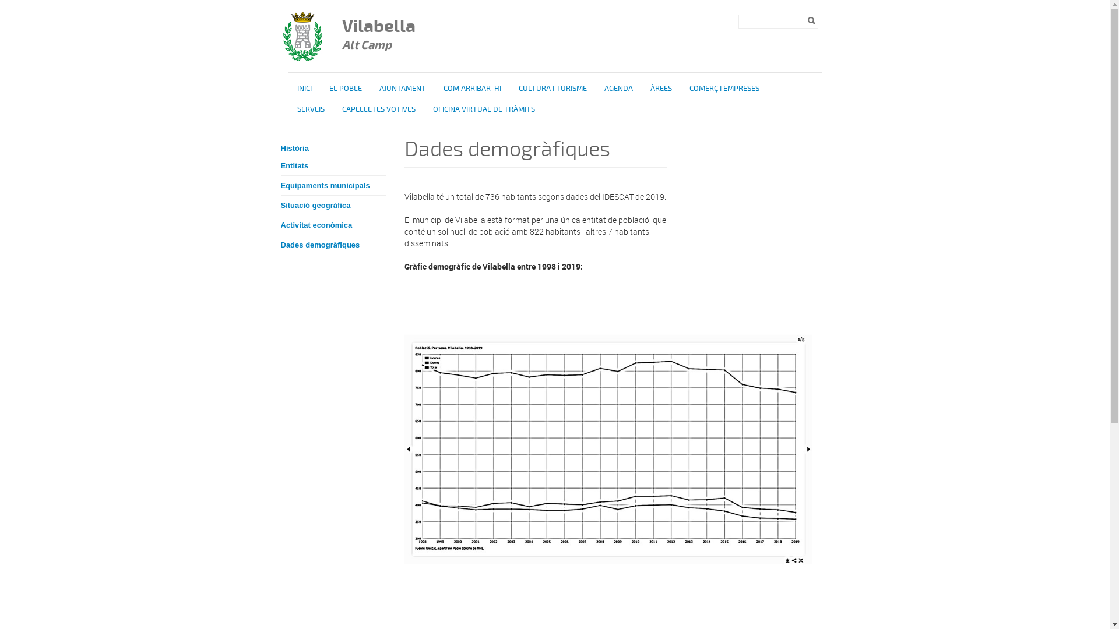 The width and height of the screenshot is (1119, 629). Describe the element at coordinates (553, 89) in the screenshot. I see `CULTURA I TURISME` at that location.